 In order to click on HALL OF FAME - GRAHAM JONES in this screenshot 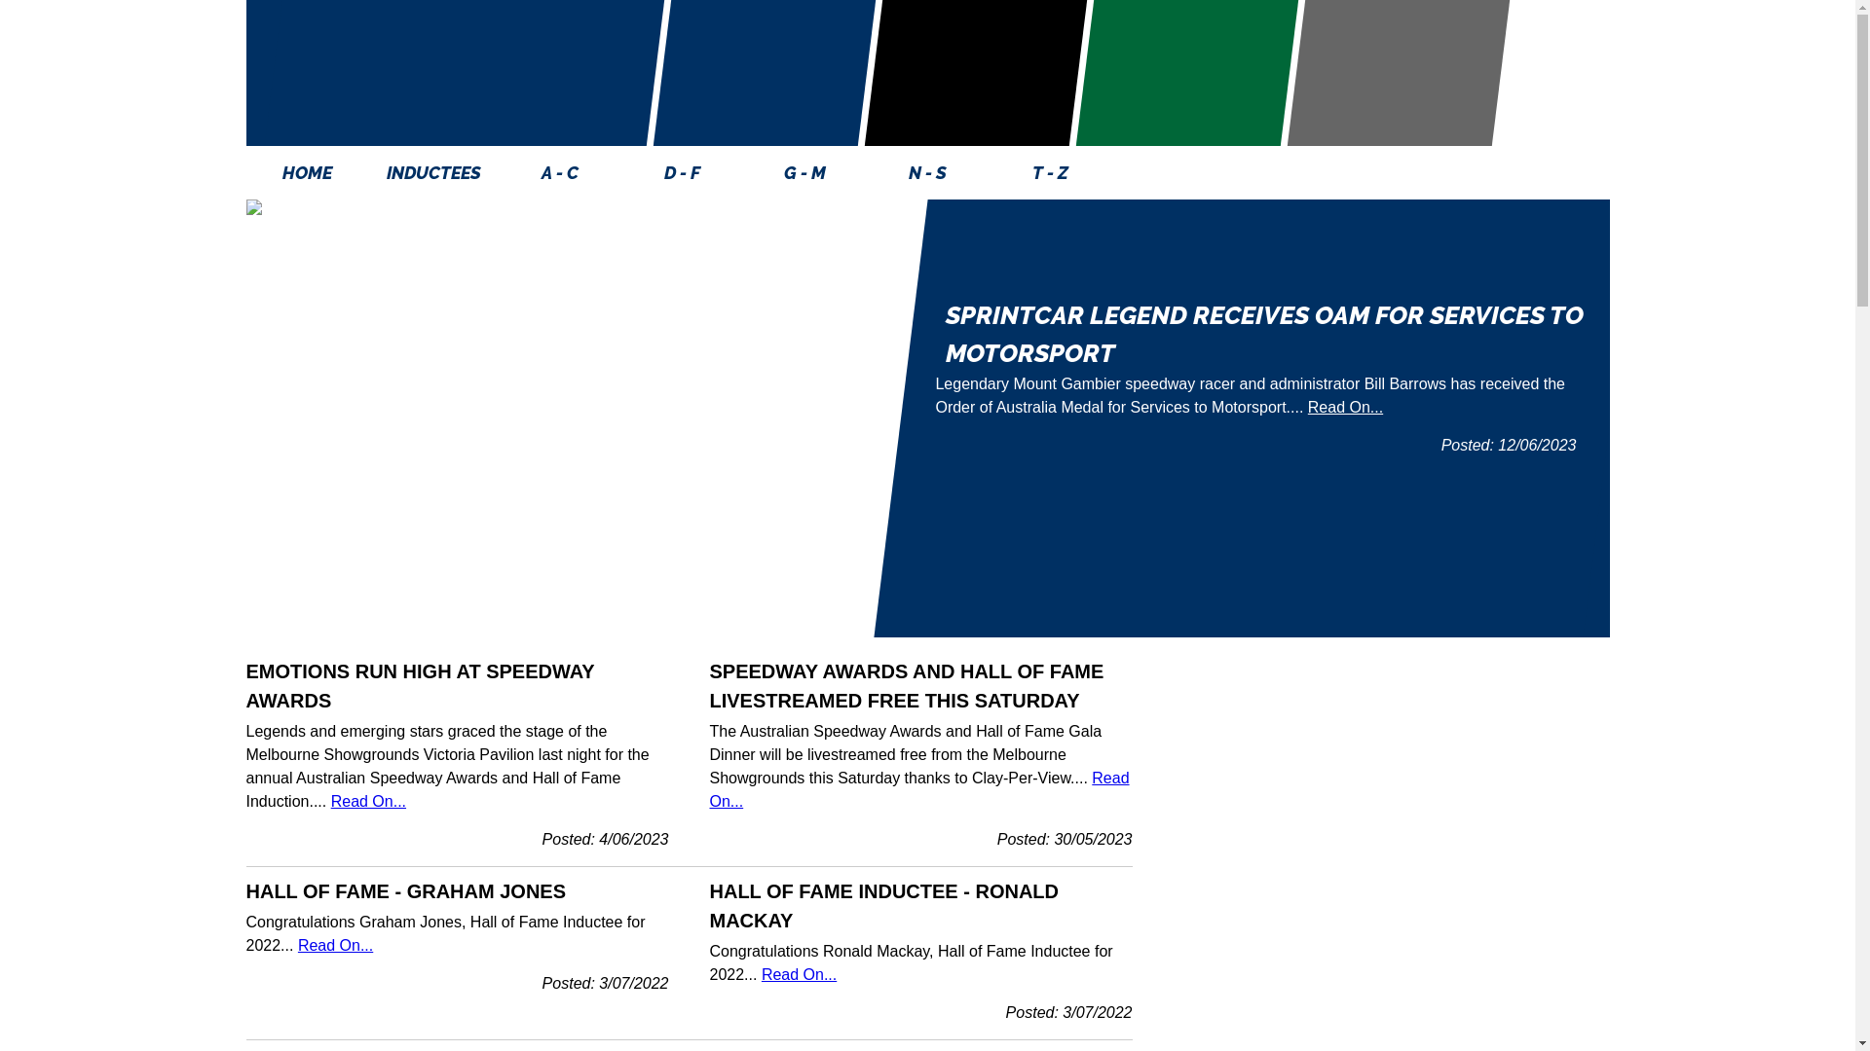, I will do `click(405, 891)`.